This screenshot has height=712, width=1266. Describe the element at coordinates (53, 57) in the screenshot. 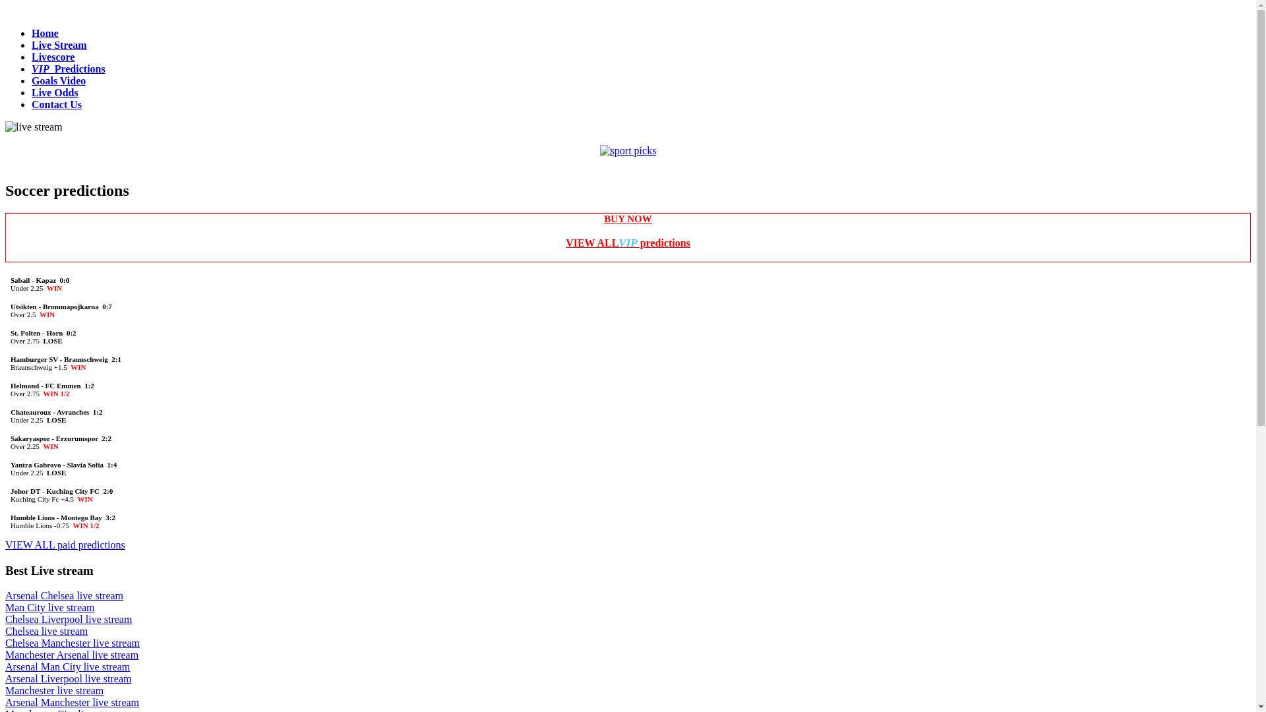

I see `Livescore` at that location.